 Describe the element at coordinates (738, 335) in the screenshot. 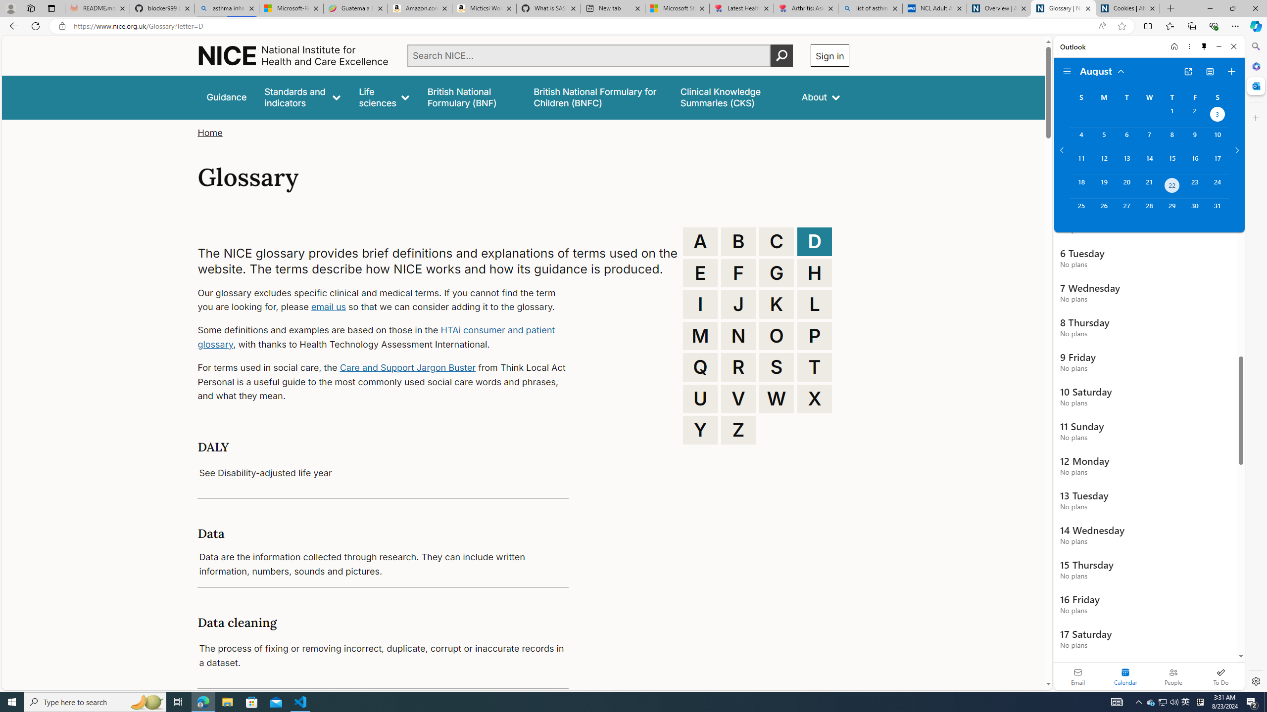

I see `N` at that location.